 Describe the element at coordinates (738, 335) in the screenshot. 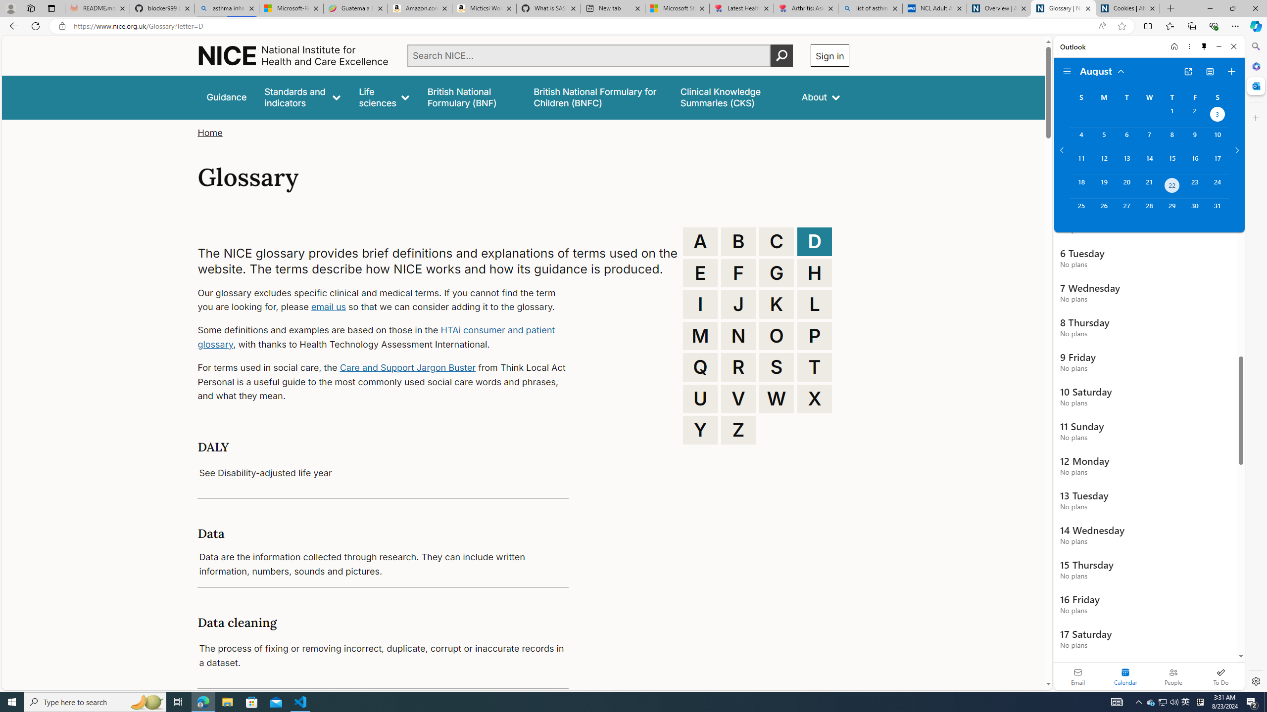

I see `N` at that location.